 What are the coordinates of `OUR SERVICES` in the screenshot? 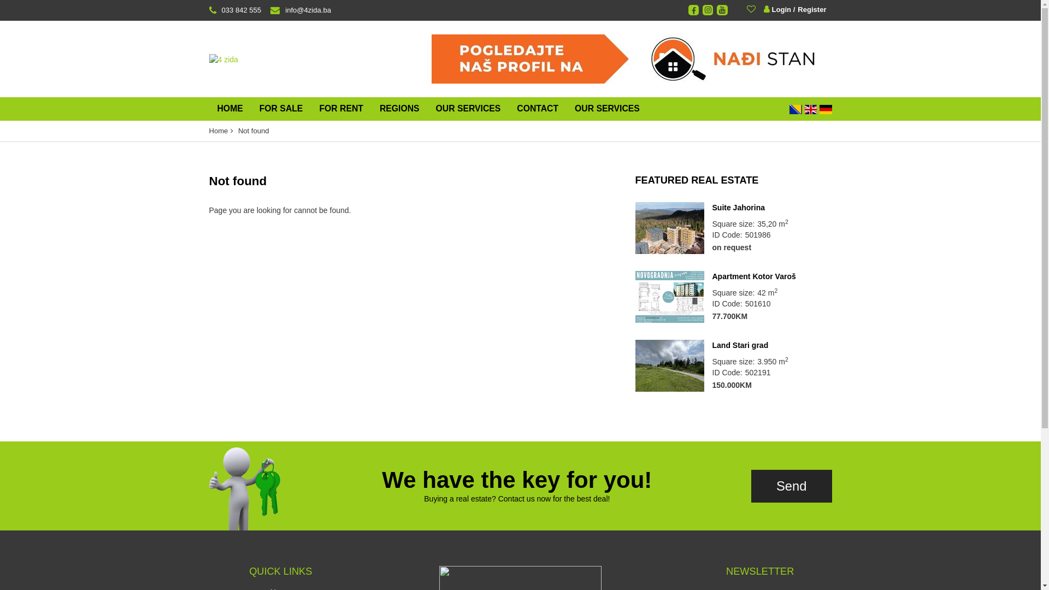 It's located at (608, 109).